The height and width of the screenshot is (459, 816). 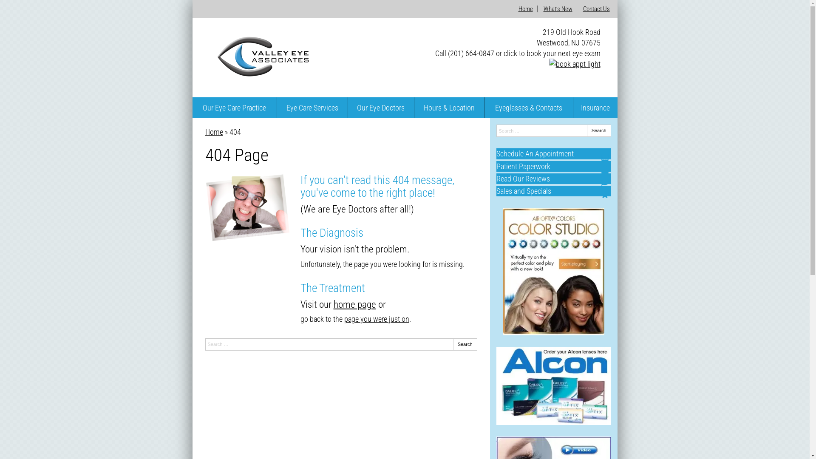 I want to click on Insurance, so click(x=595, y=108).